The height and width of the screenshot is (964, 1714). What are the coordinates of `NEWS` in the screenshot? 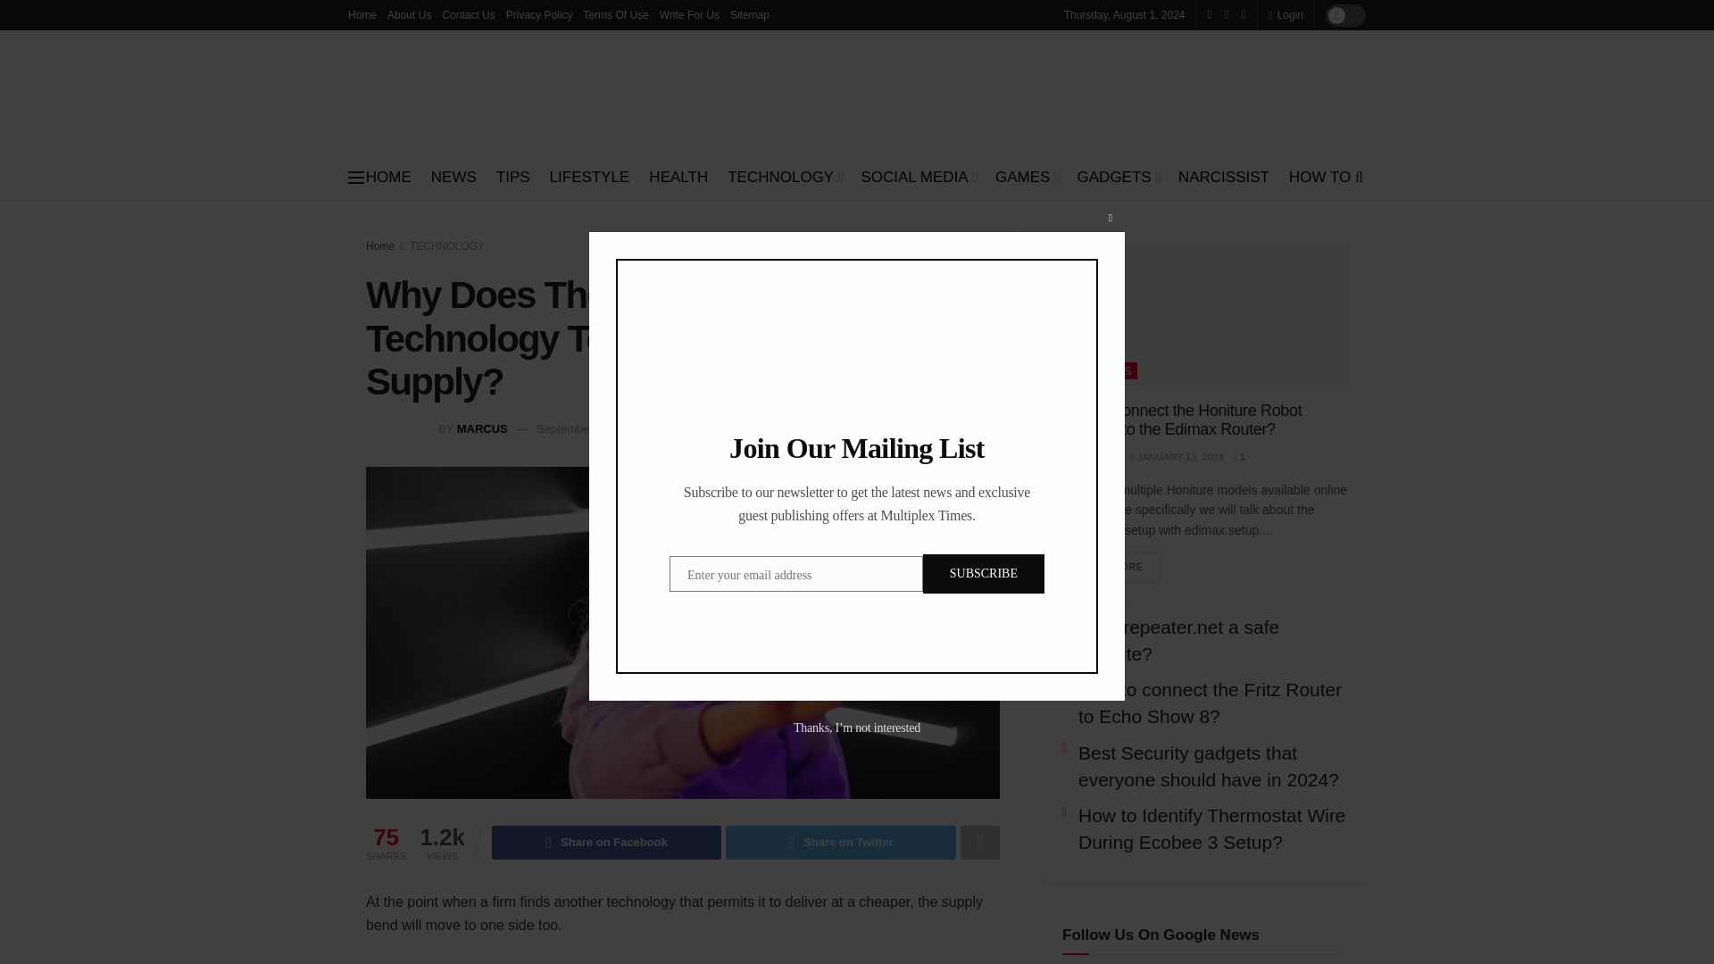 It's located at (453, 177).